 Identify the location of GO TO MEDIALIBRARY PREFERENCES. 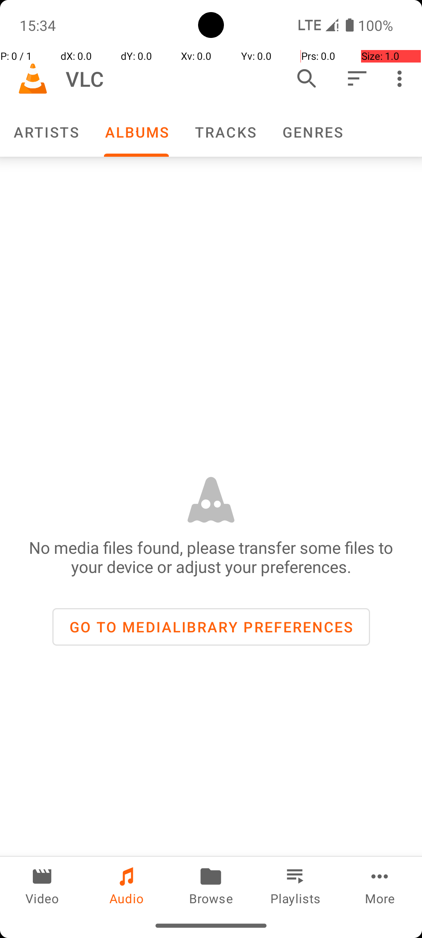
(211, 627).